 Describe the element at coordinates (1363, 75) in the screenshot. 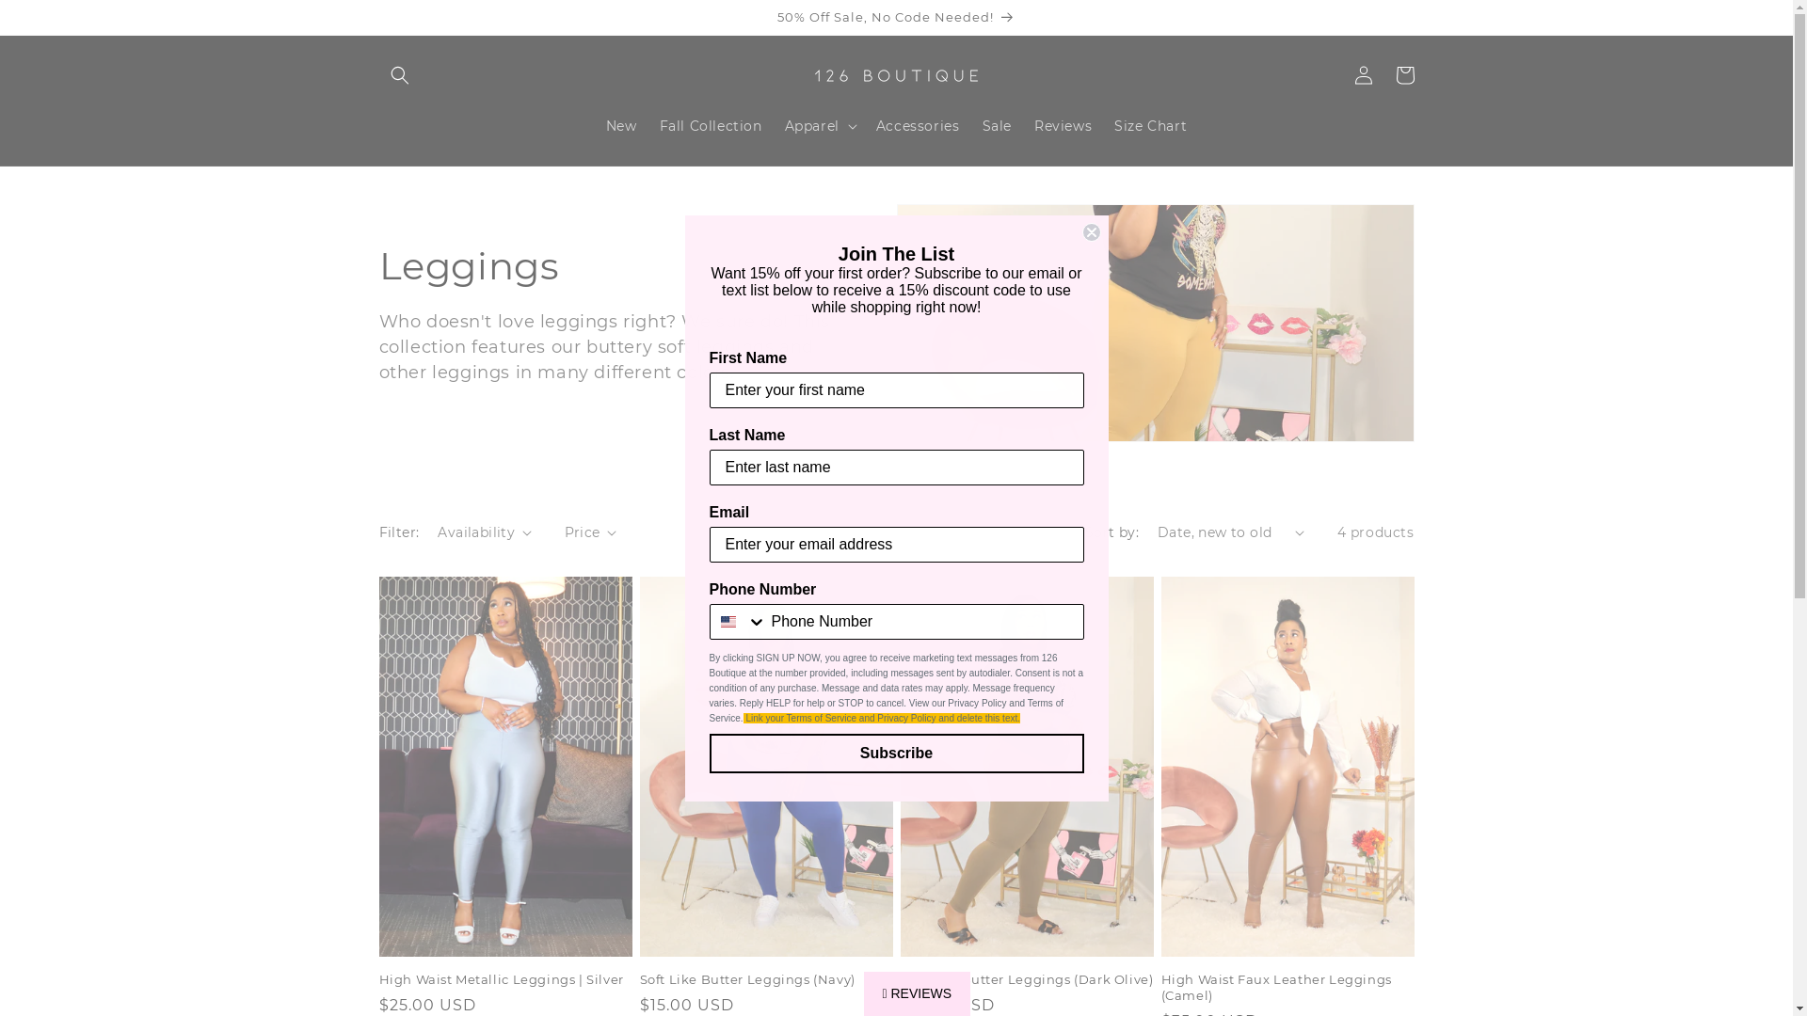

I see `Log in` at that location.